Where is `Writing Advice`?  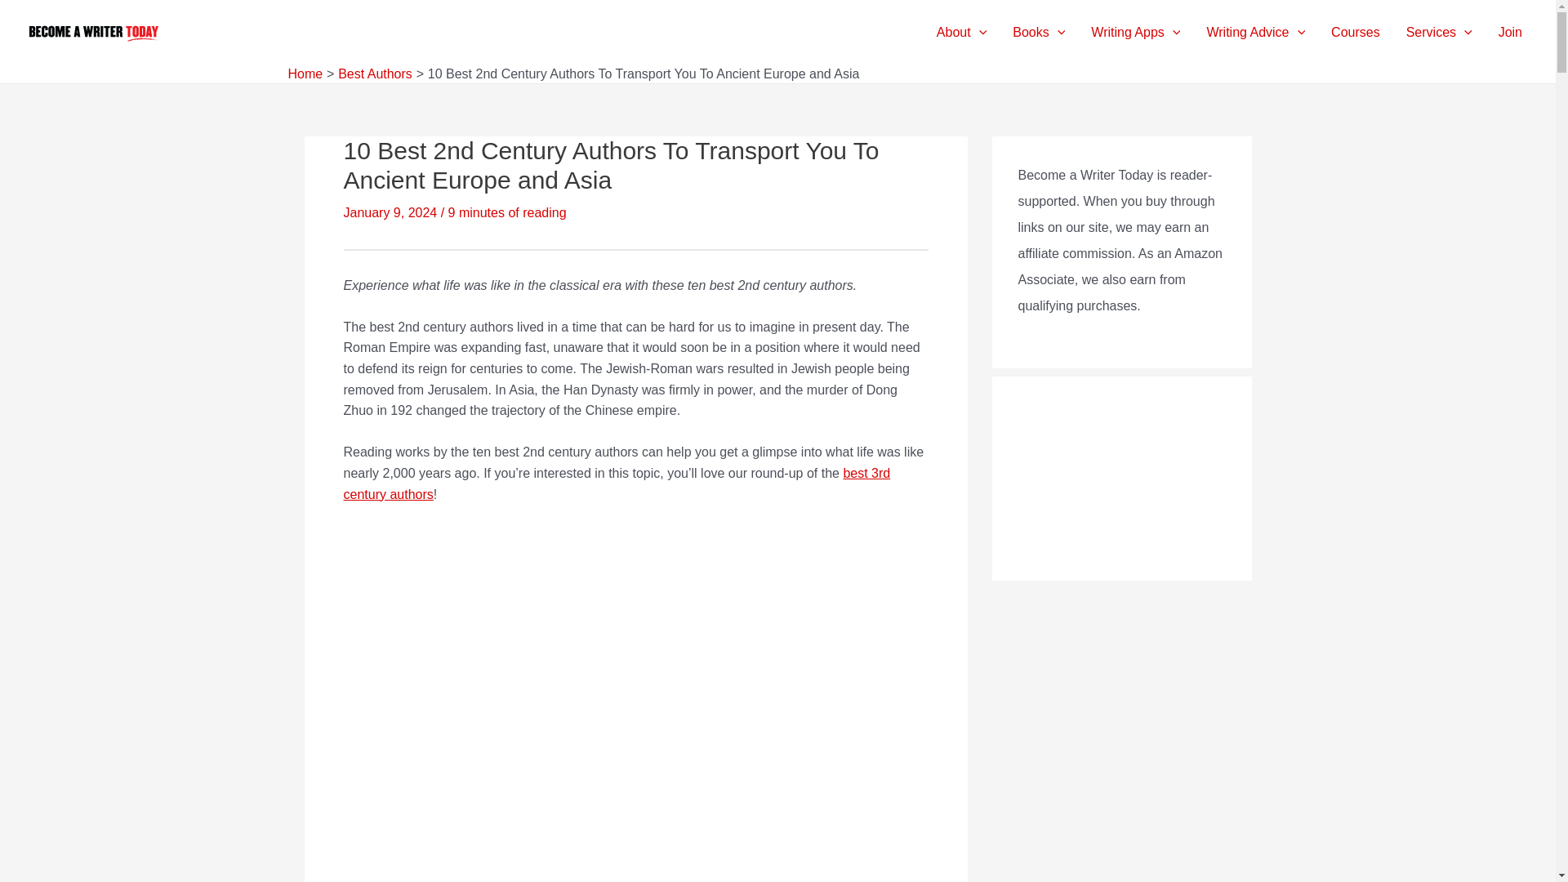 Writing Advice is located at coordinates (1256, 33).